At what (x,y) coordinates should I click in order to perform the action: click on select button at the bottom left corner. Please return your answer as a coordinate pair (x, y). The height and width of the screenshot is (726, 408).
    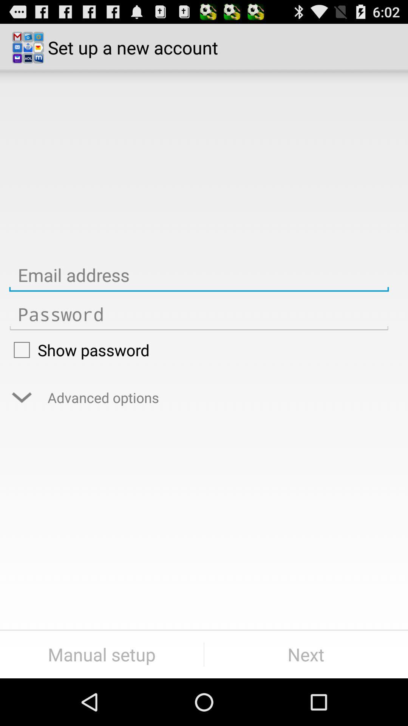
    Looking at the image, I should click on (102, 654).